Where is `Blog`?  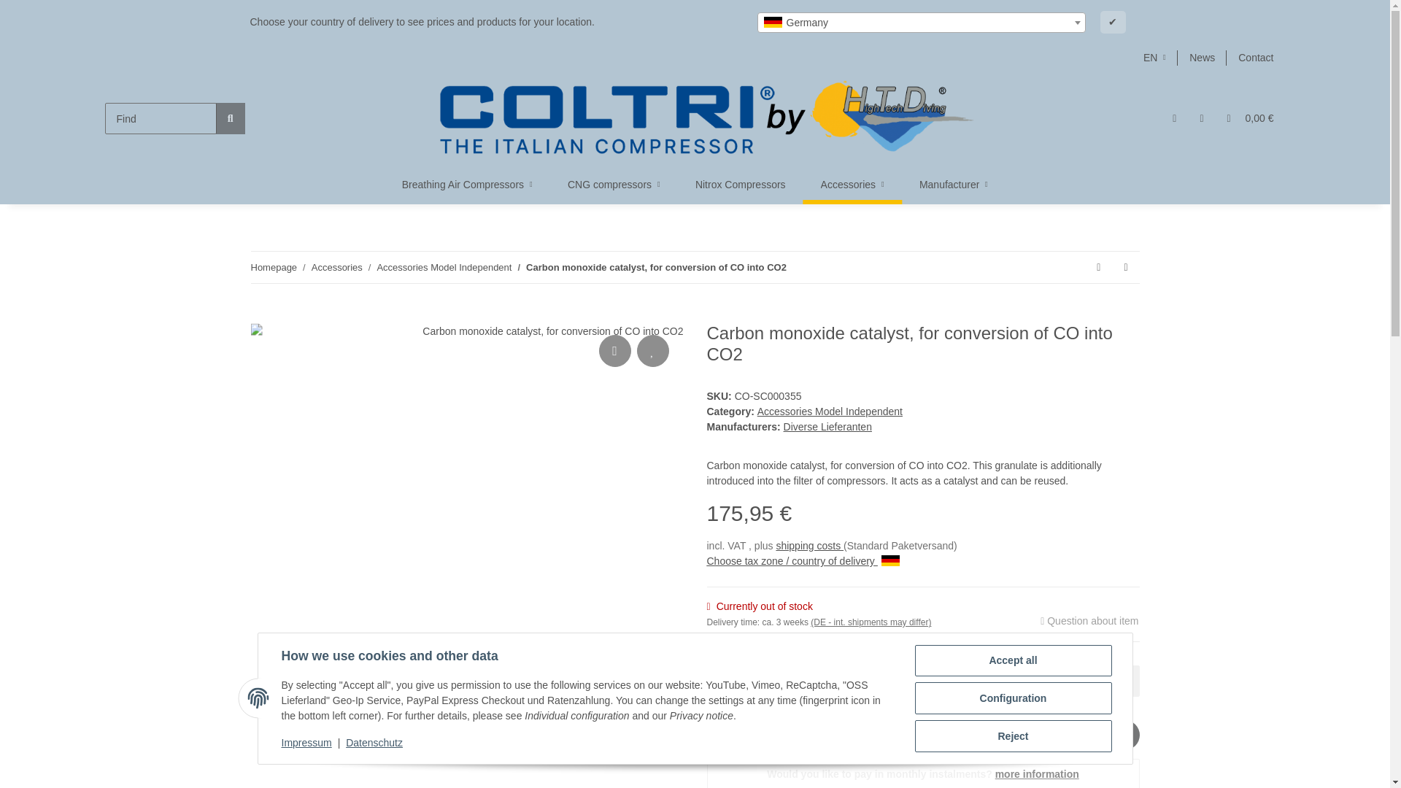
Blog is located at coordinates (1203, 58).